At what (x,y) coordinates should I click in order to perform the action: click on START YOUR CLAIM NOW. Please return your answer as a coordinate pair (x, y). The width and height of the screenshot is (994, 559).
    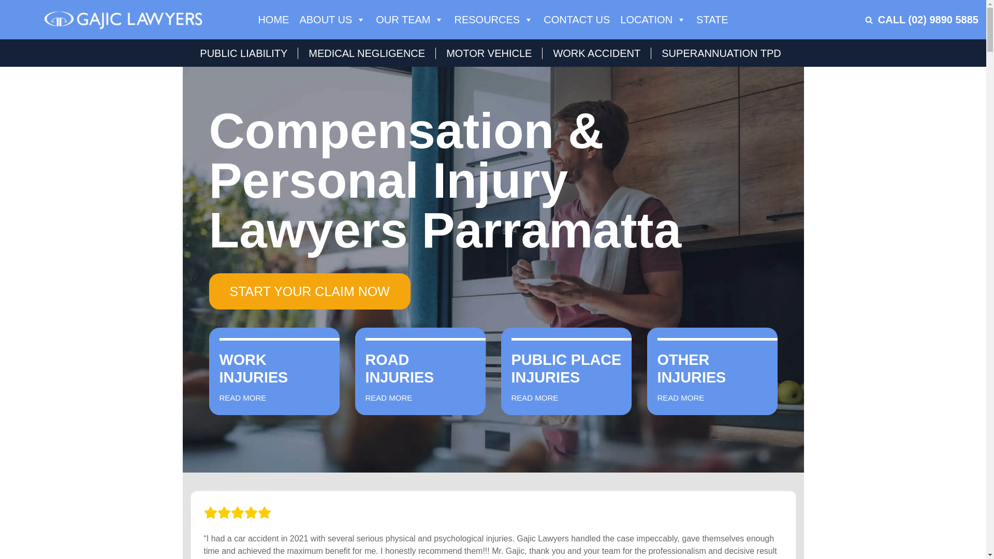
    Looking at the image, I should click on (310, 291).